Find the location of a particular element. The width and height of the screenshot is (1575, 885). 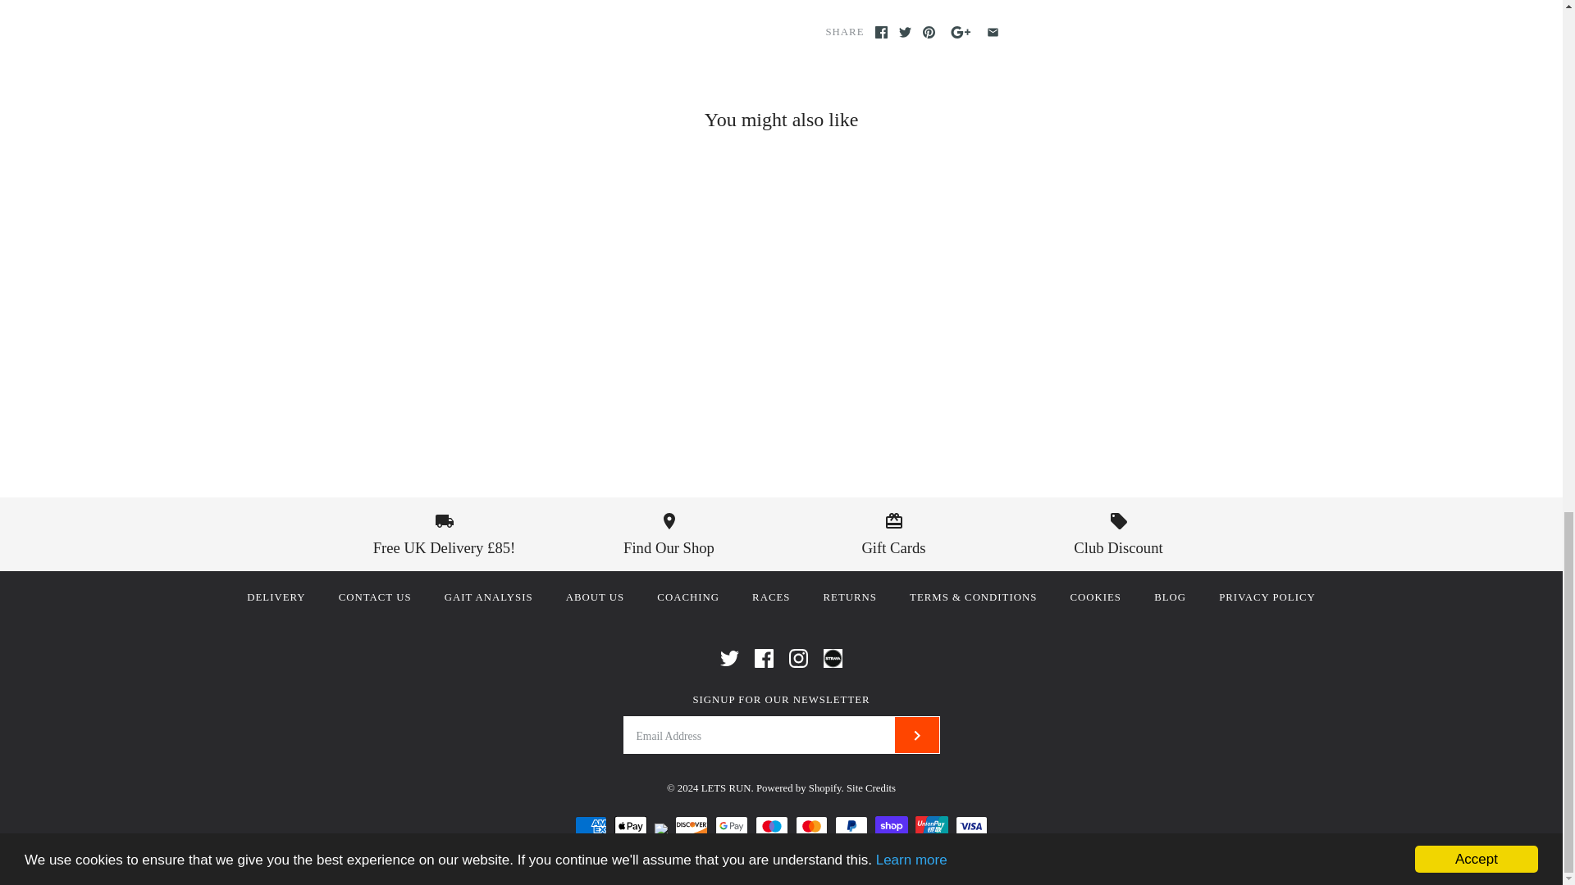

Email is located at coordinates (993, 33).